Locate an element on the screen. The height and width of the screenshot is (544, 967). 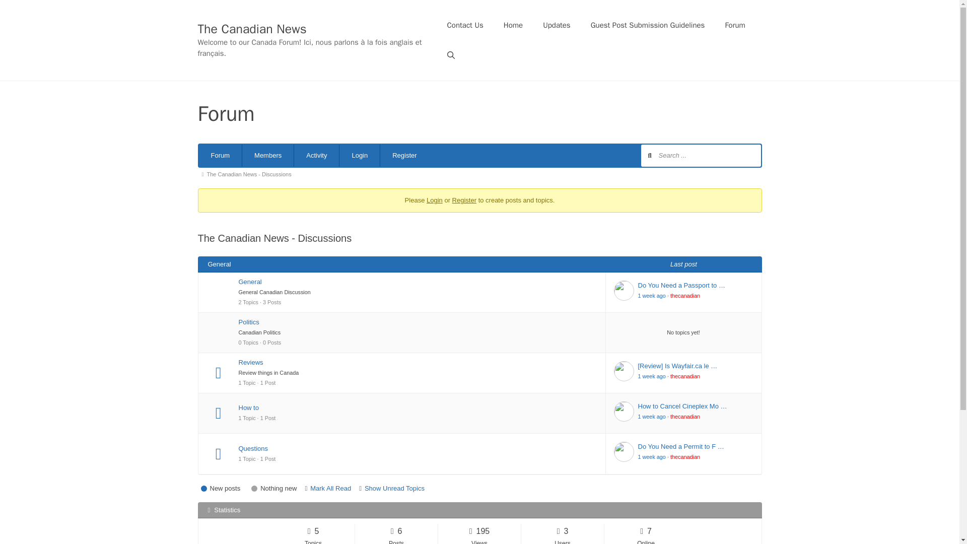
Forum is located at coordinates (220, 155).